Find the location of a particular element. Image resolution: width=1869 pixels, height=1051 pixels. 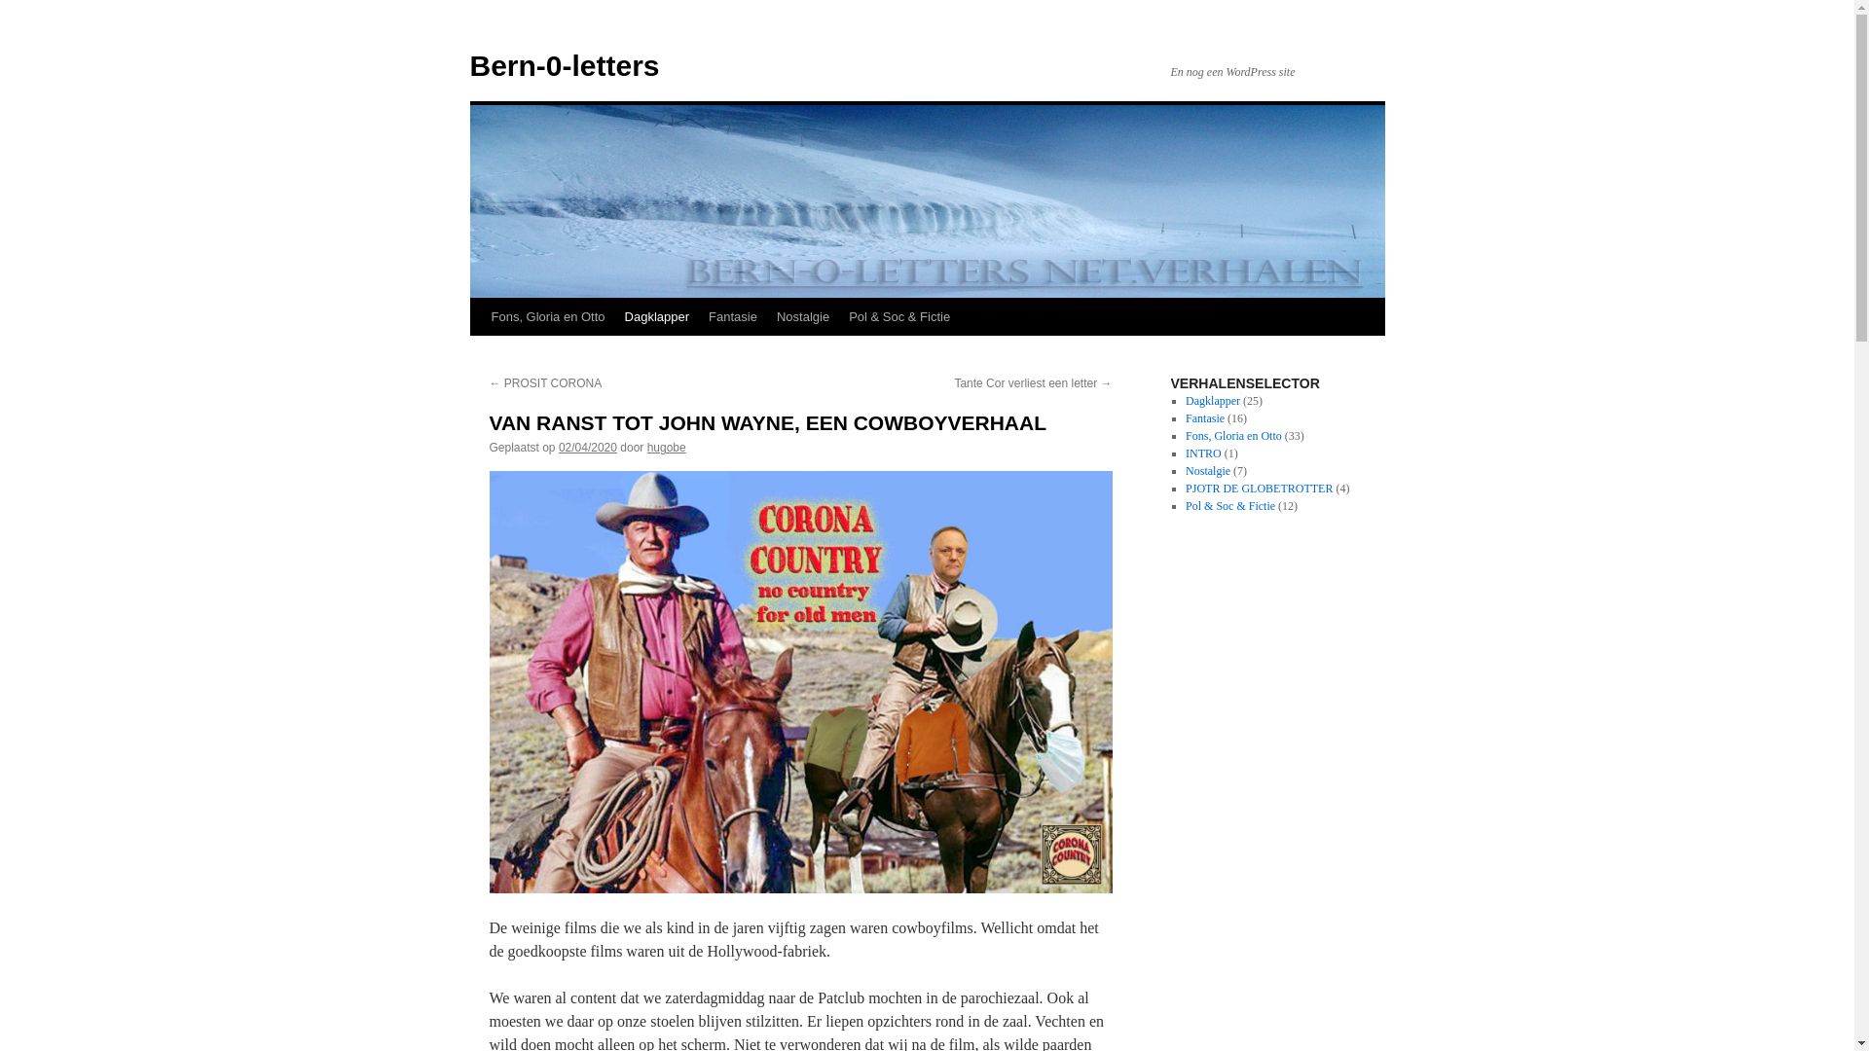

INTRO is located at coordinates (1203, 453).